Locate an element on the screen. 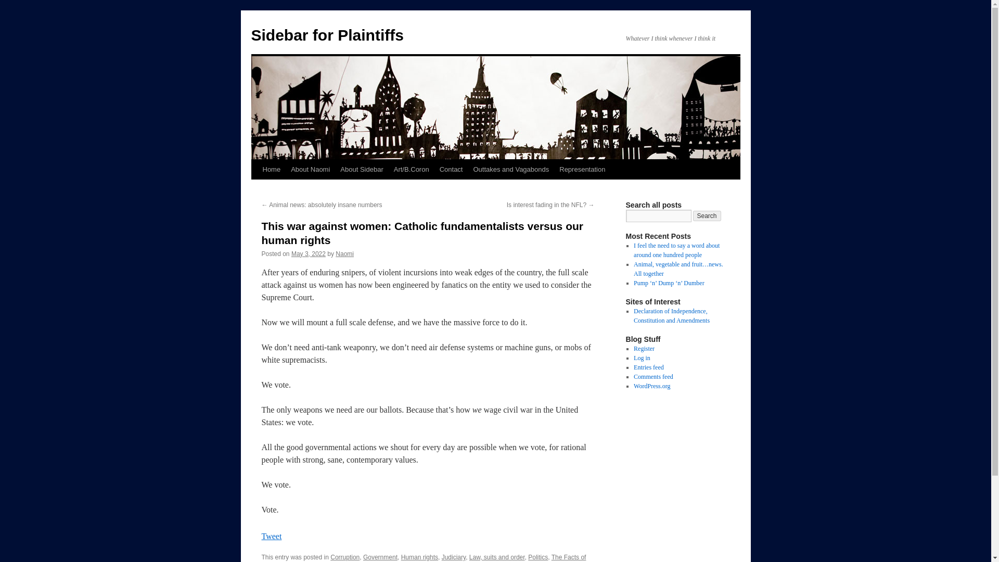  Tweet is located at coordinates (271, 536).